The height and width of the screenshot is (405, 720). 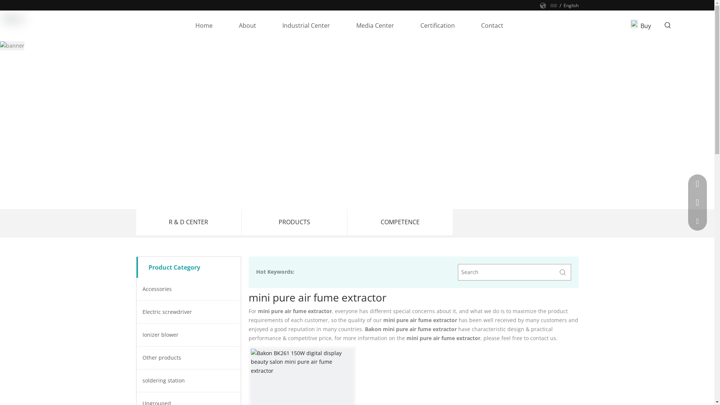 What do you see at coordinates (189, 335) in the screenshot?
I see `Ionizer blower` at bounding box center [189, 335].